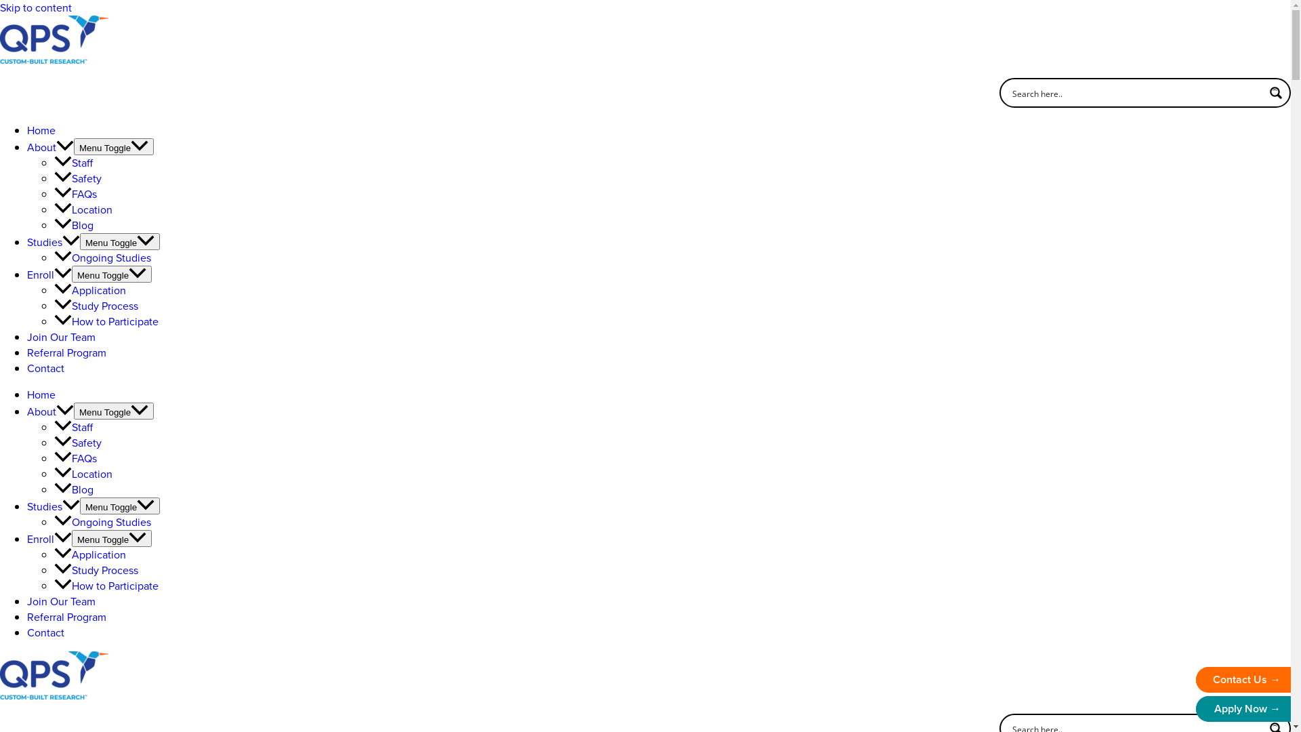 The width and height of the screenshot is (1301, 732). Describe the element at coordinates (66, 617) in the screenshot. I see `Referral Program` at that location.